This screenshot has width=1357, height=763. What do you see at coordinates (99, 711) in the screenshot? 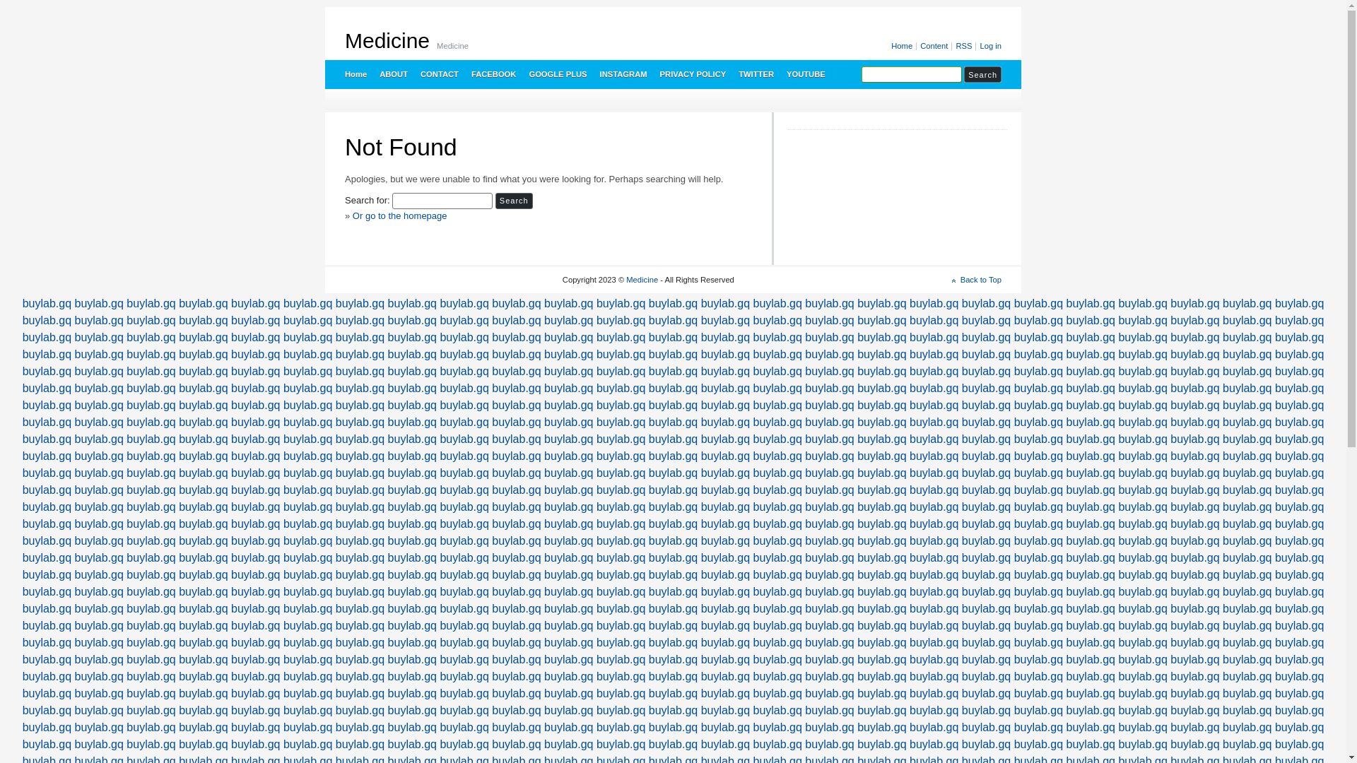
I see `buylab.gq` at bounding box center [99, 711].